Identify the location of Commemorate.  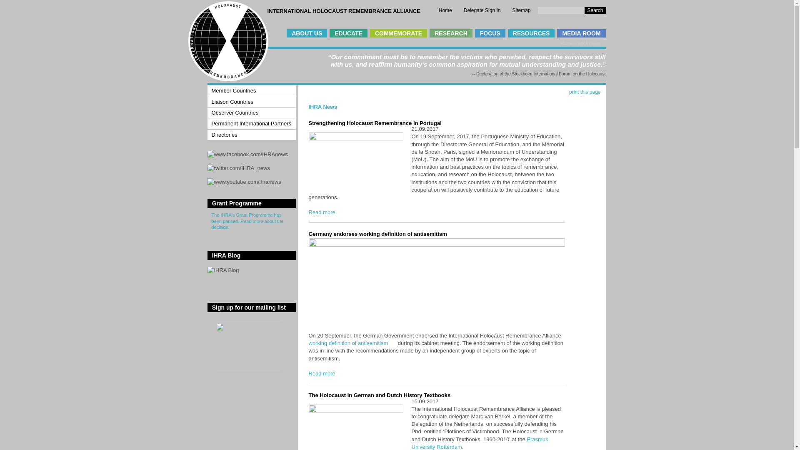
(398, 33).